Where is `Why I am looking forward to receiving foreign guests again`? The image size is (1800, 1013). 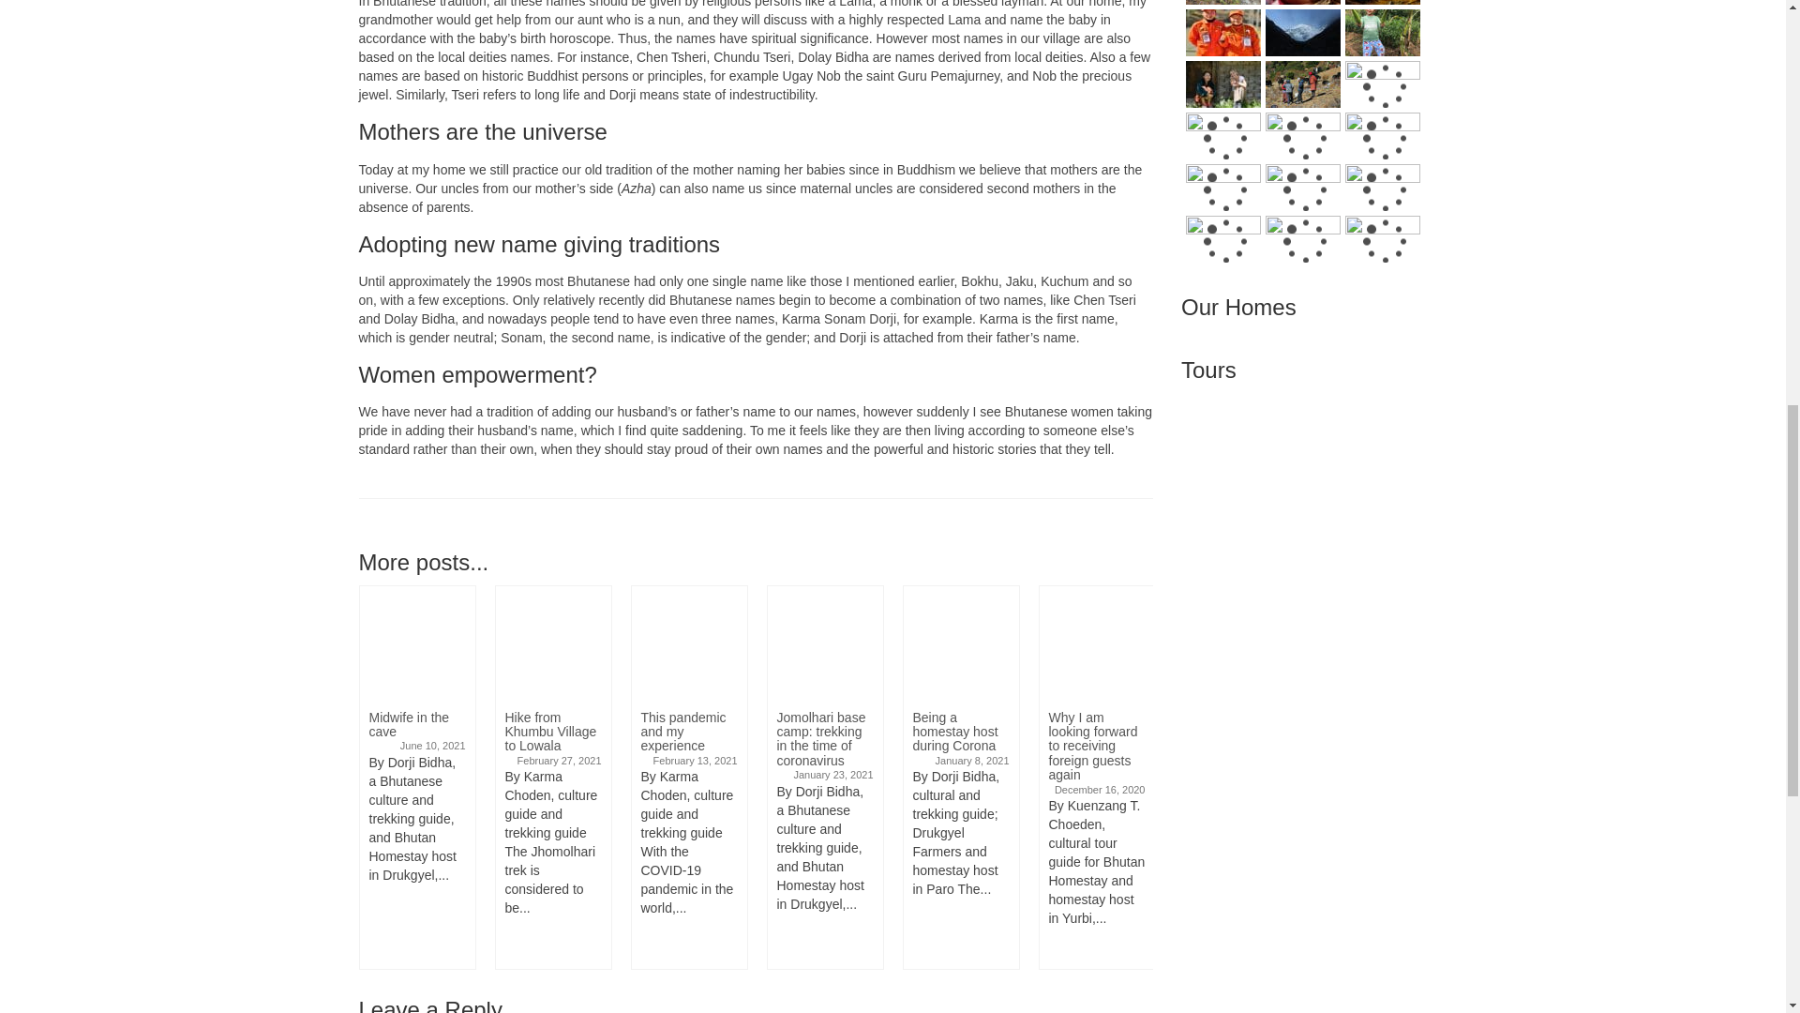
Why I am looking forward to receiving foreign guests again is located at coordinates (1095, 643).